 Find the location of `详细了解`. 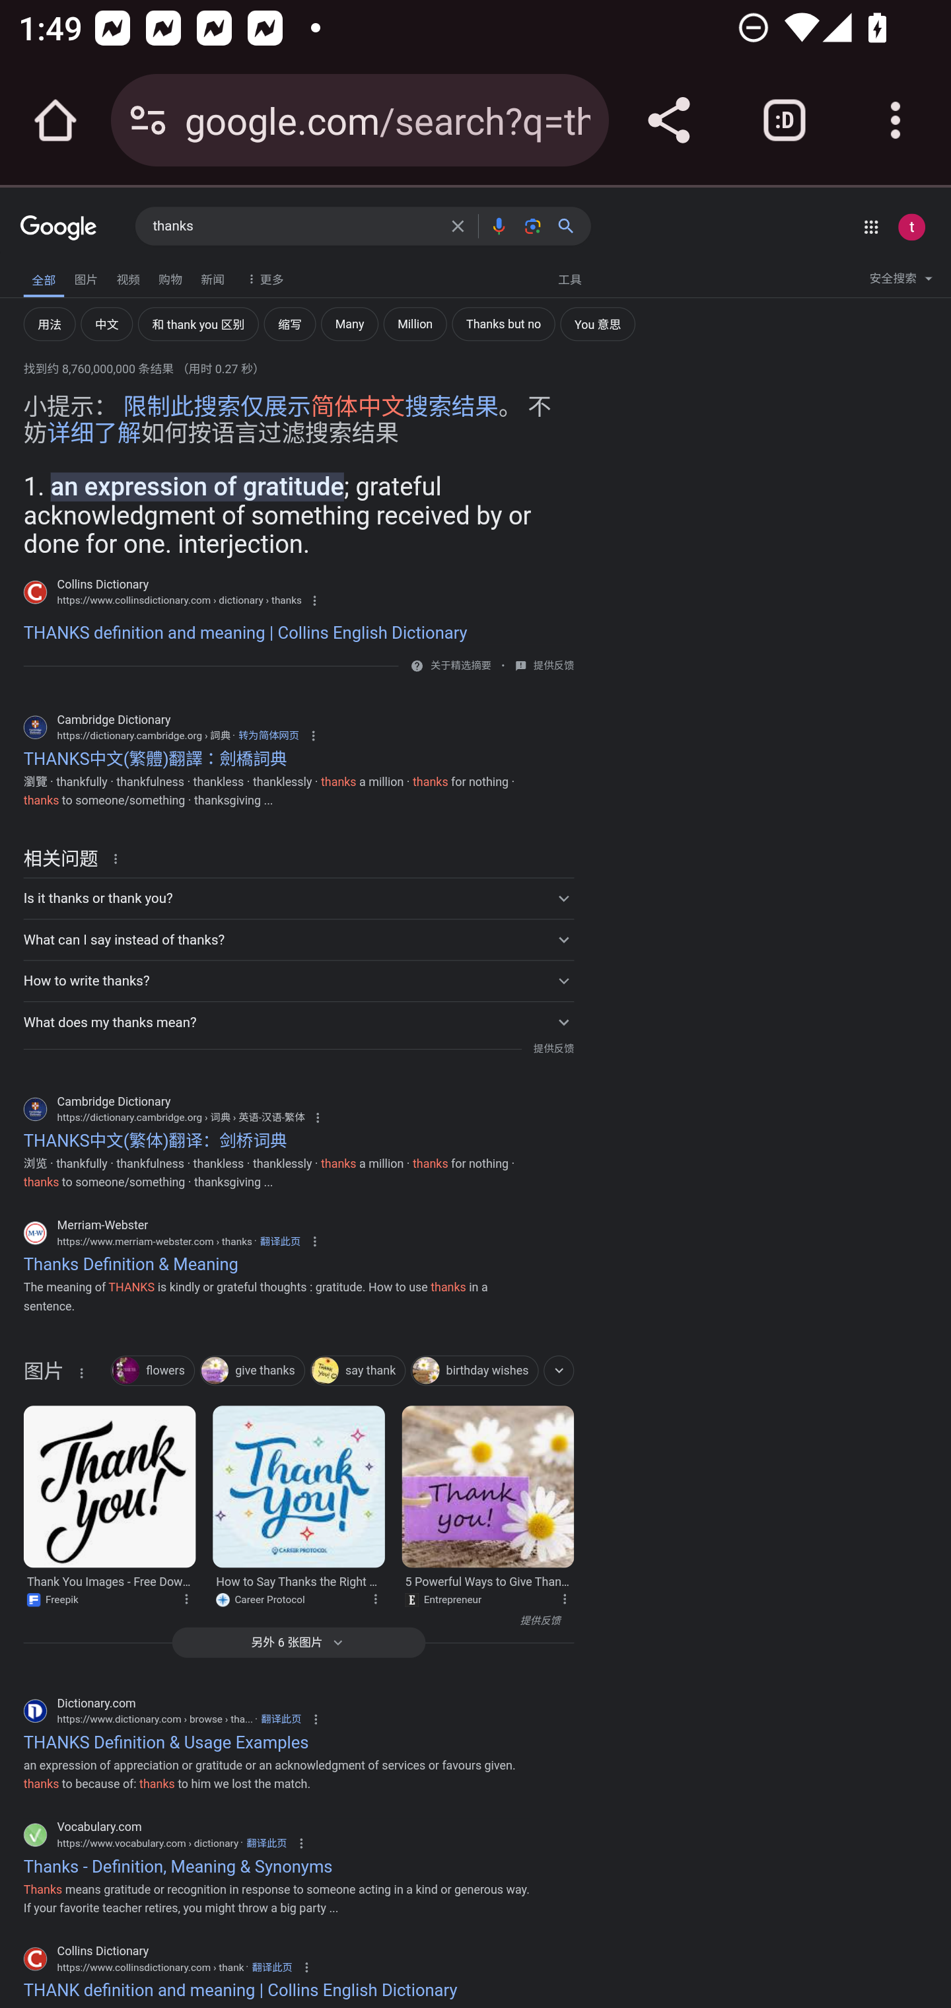

详细了解 is located at coordinates (94, 433).